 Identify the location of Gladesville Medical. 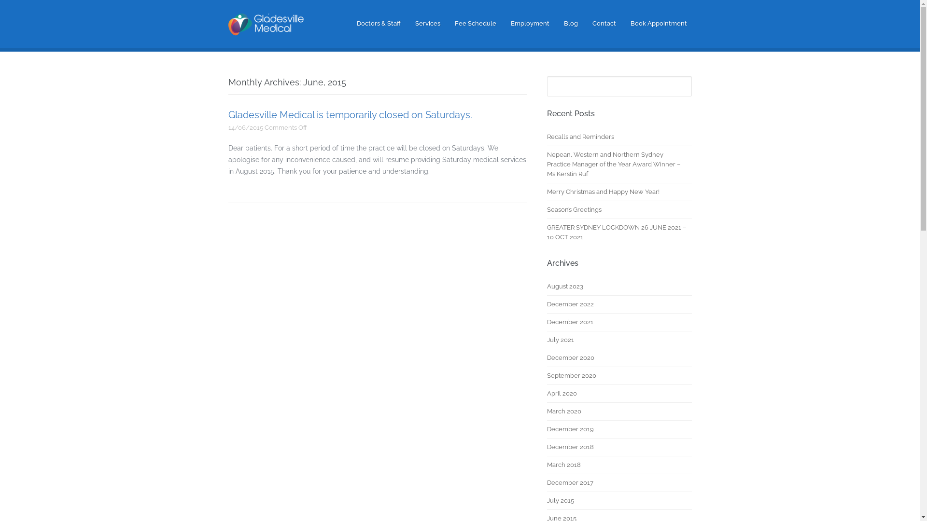
(269, 34).